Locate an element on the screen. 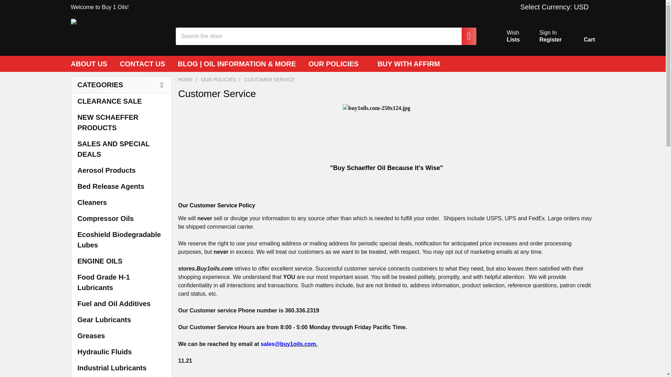 This screenshot has width=671, height=377. Cart is located at coordinates (581, 38).